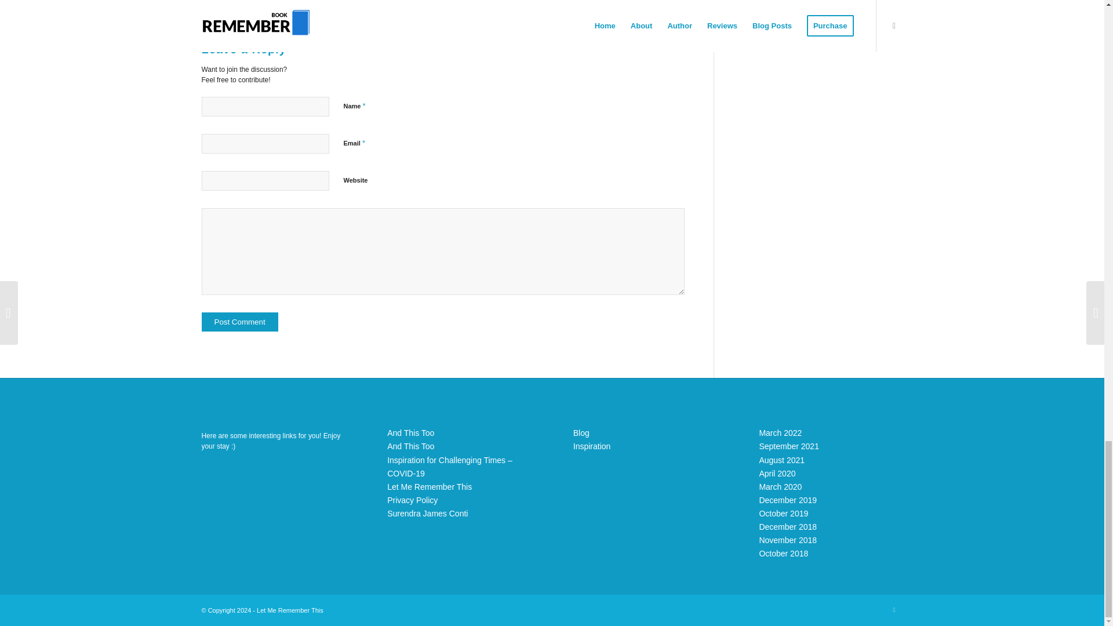 The image size is (1113, 626). What do you see at coordinates (894, 610) in the screenshot?
I see `Facebook` at bounding box center [894, 610].